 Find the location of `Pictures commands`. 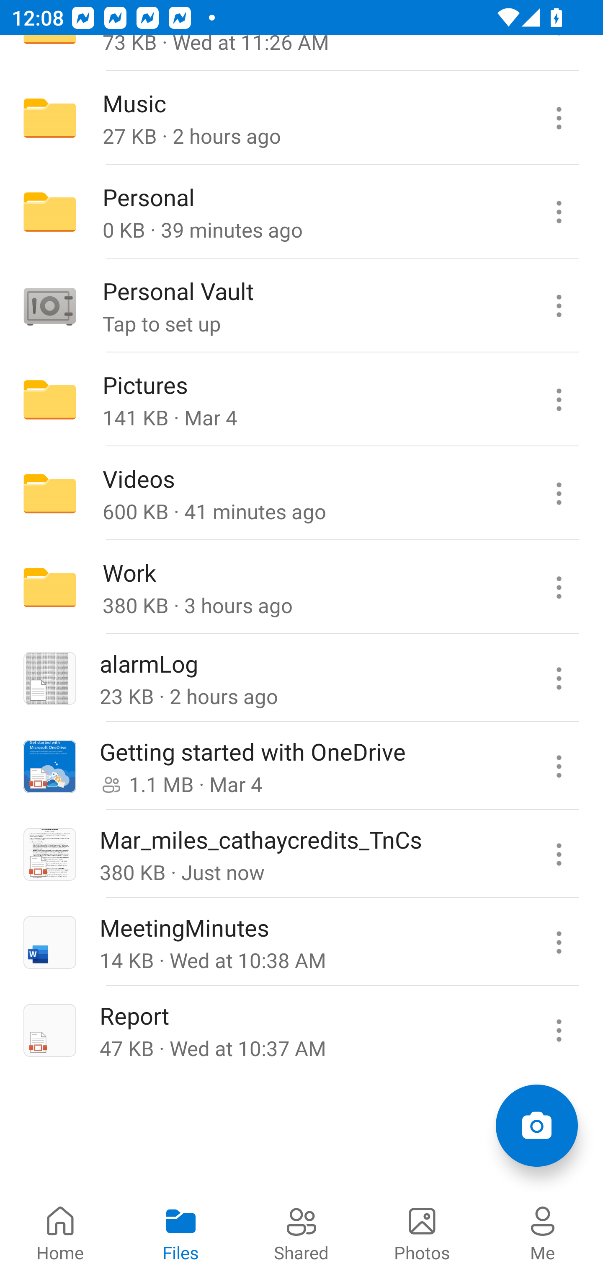

Pictures commands is located at coordinates (559, 400).